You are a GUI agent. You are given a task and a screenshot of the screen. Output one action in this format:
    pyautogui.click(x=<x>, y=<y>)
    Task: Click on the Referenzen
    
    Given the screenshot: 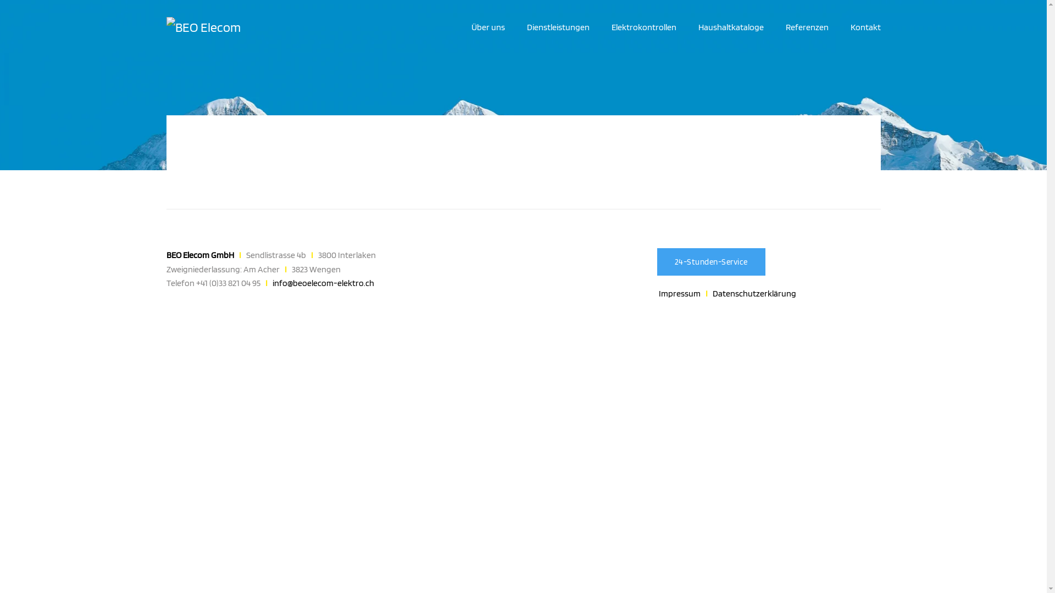 What is the action you would take?
    pyautogui.click(x=807, y=27)
    